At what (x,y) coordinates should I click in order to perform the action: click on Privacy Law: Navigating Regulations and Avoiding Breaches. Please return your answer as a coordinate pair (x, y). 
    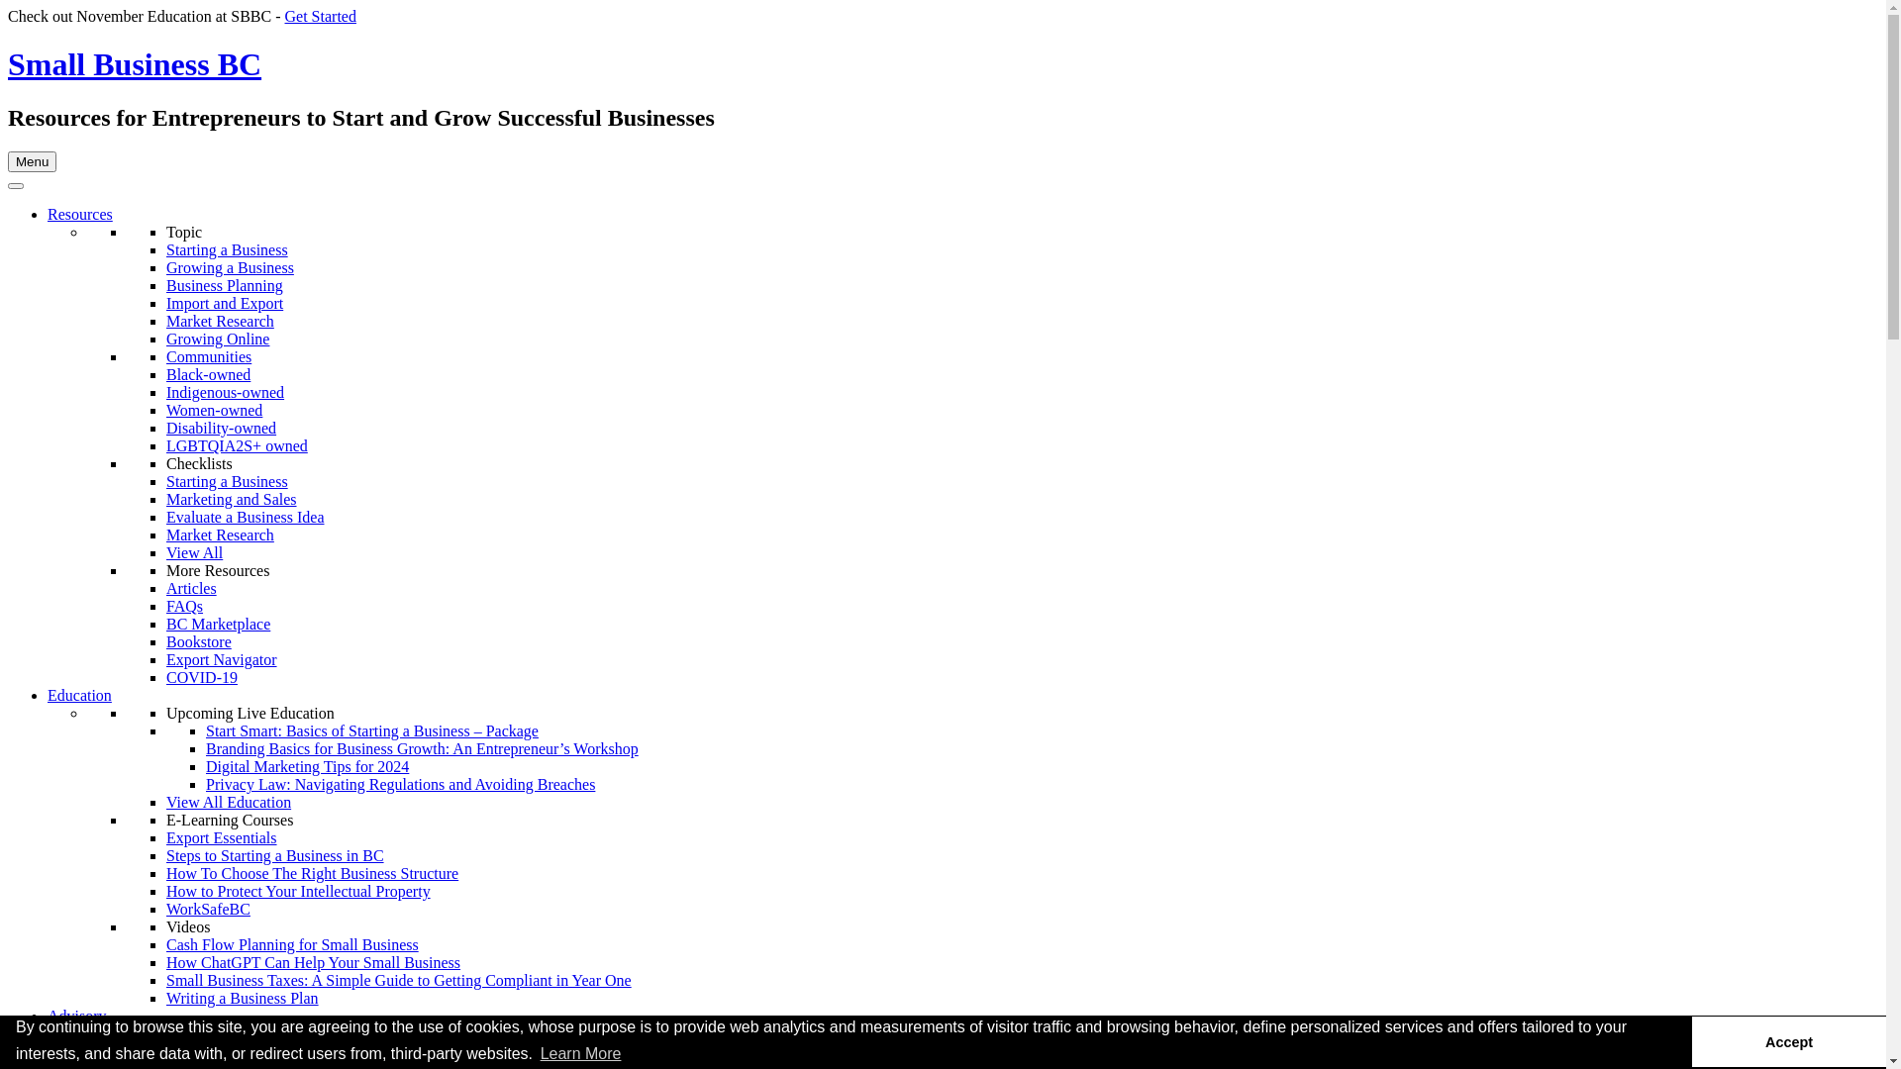
    Looking at the image, I should click on (400, 784).